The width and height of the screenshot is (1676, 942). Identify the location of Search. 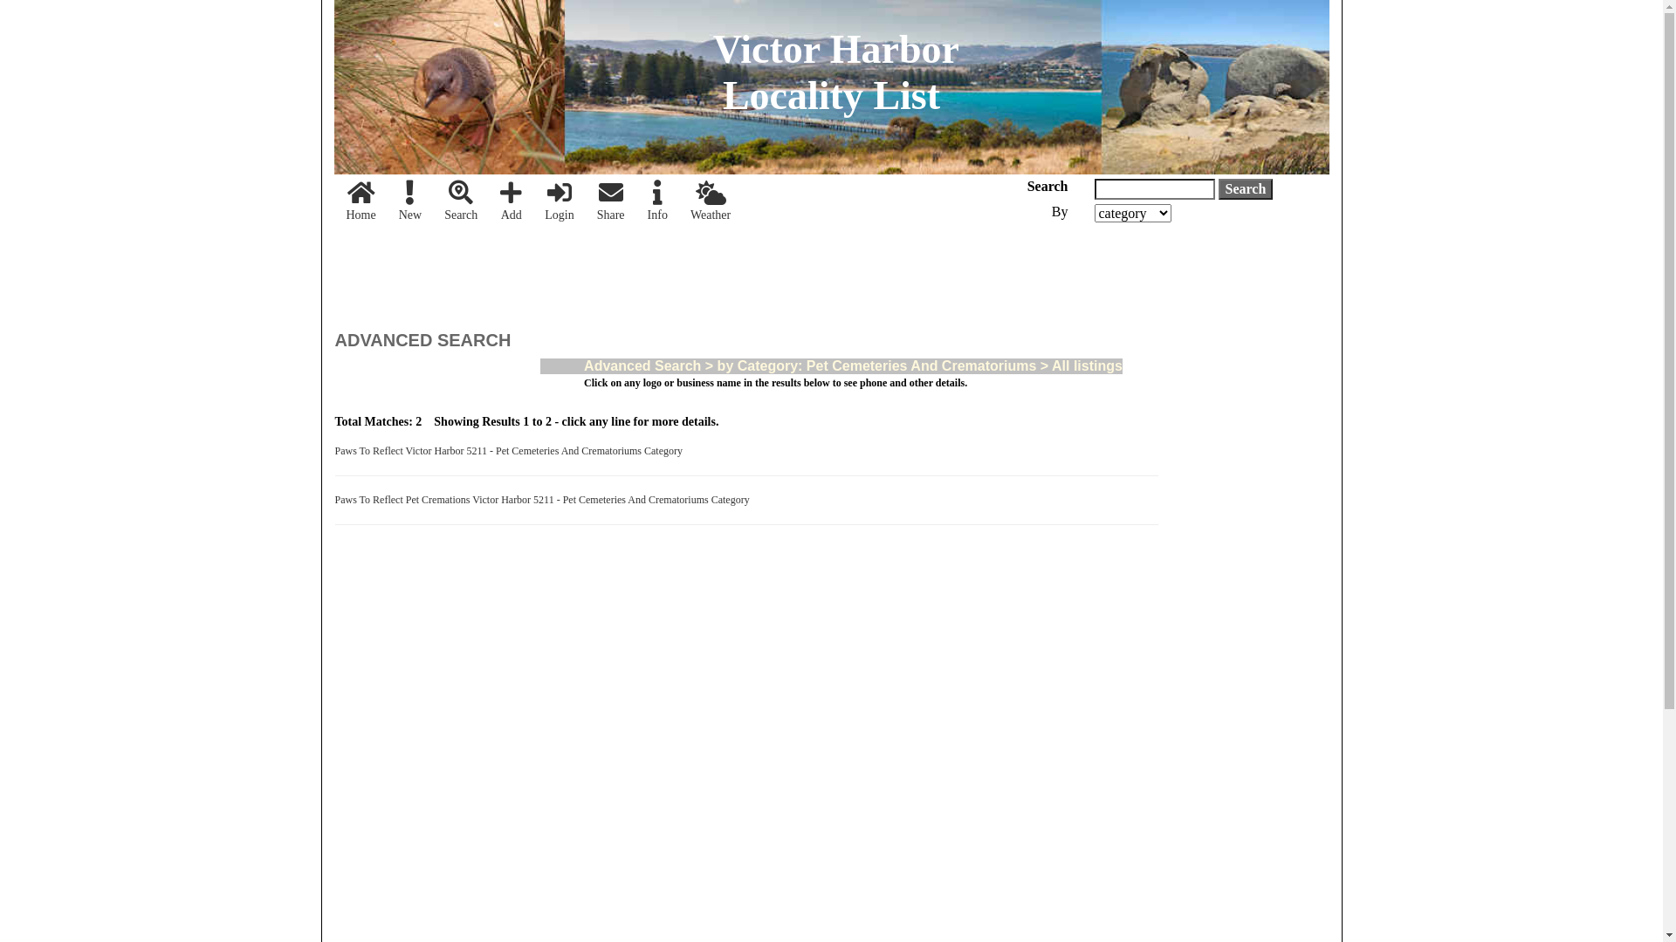
(461, 202).